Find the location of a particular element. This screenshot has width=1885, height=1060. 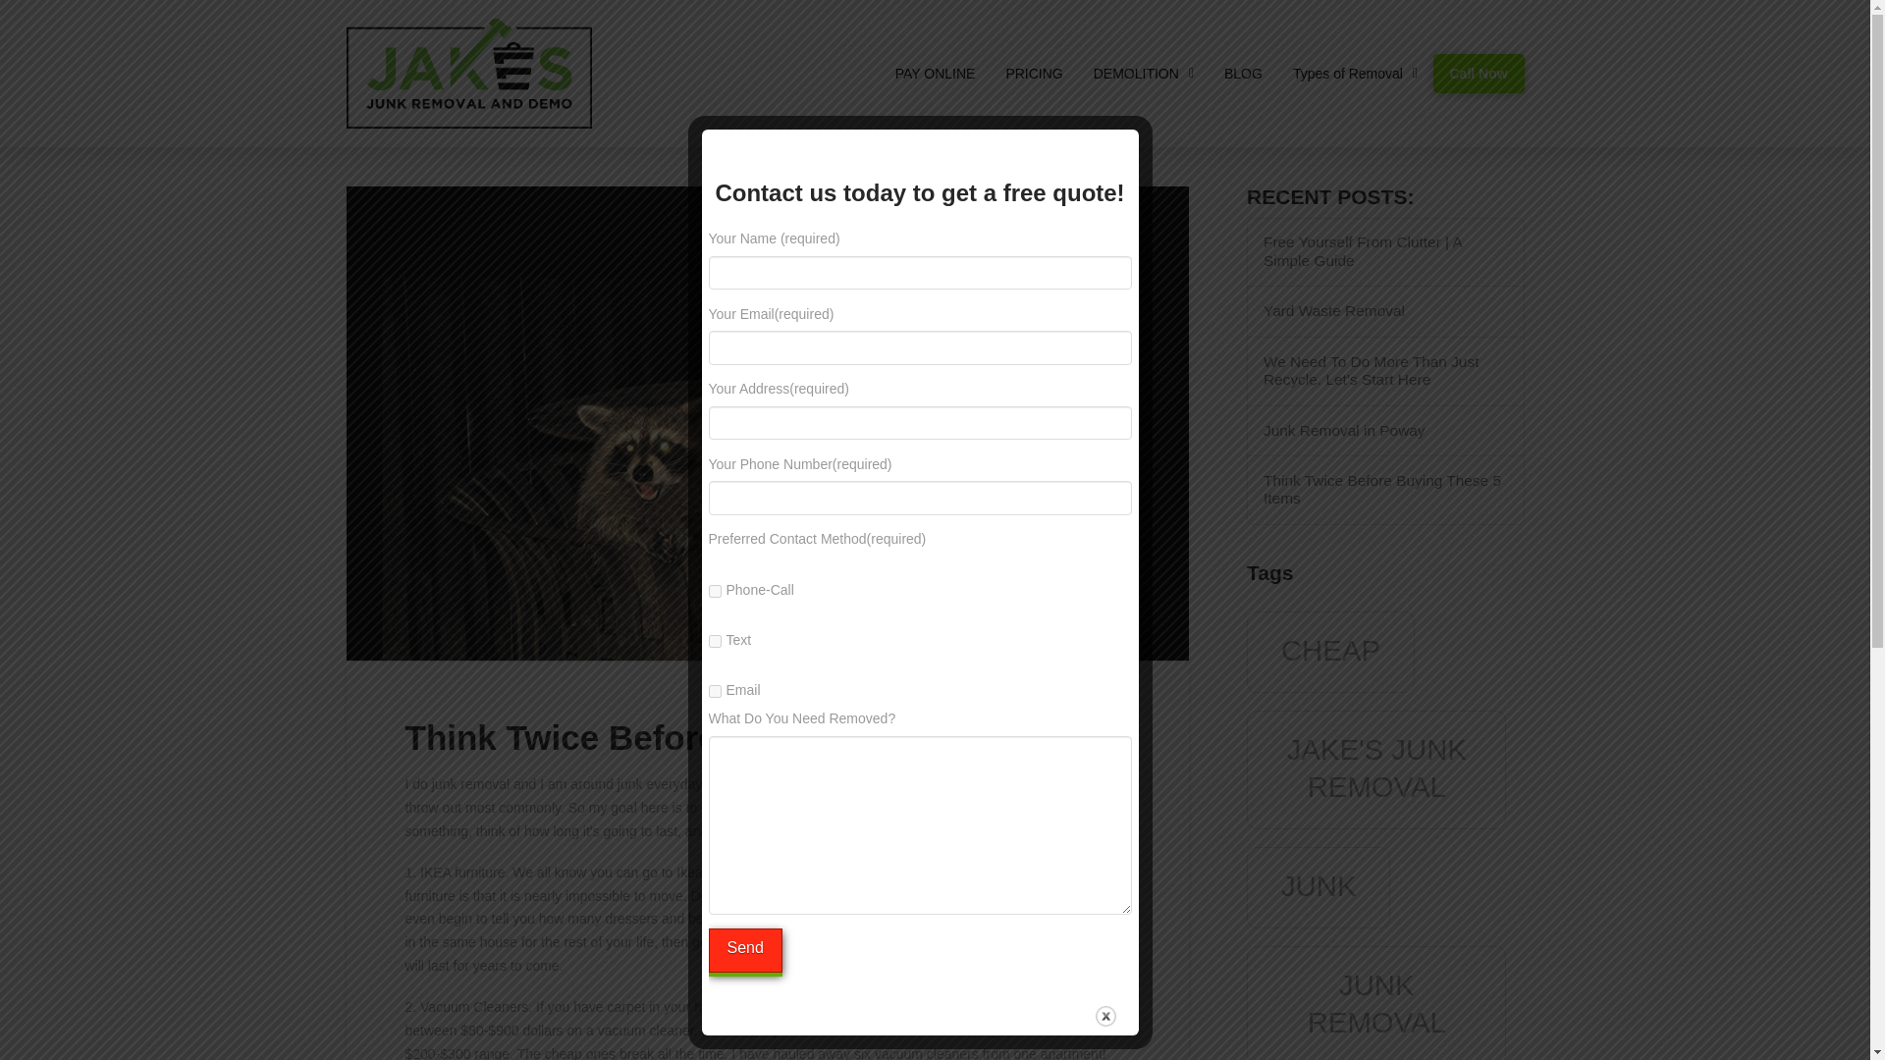

Junk Removal in Poway is located at coordinates (1385, 431).